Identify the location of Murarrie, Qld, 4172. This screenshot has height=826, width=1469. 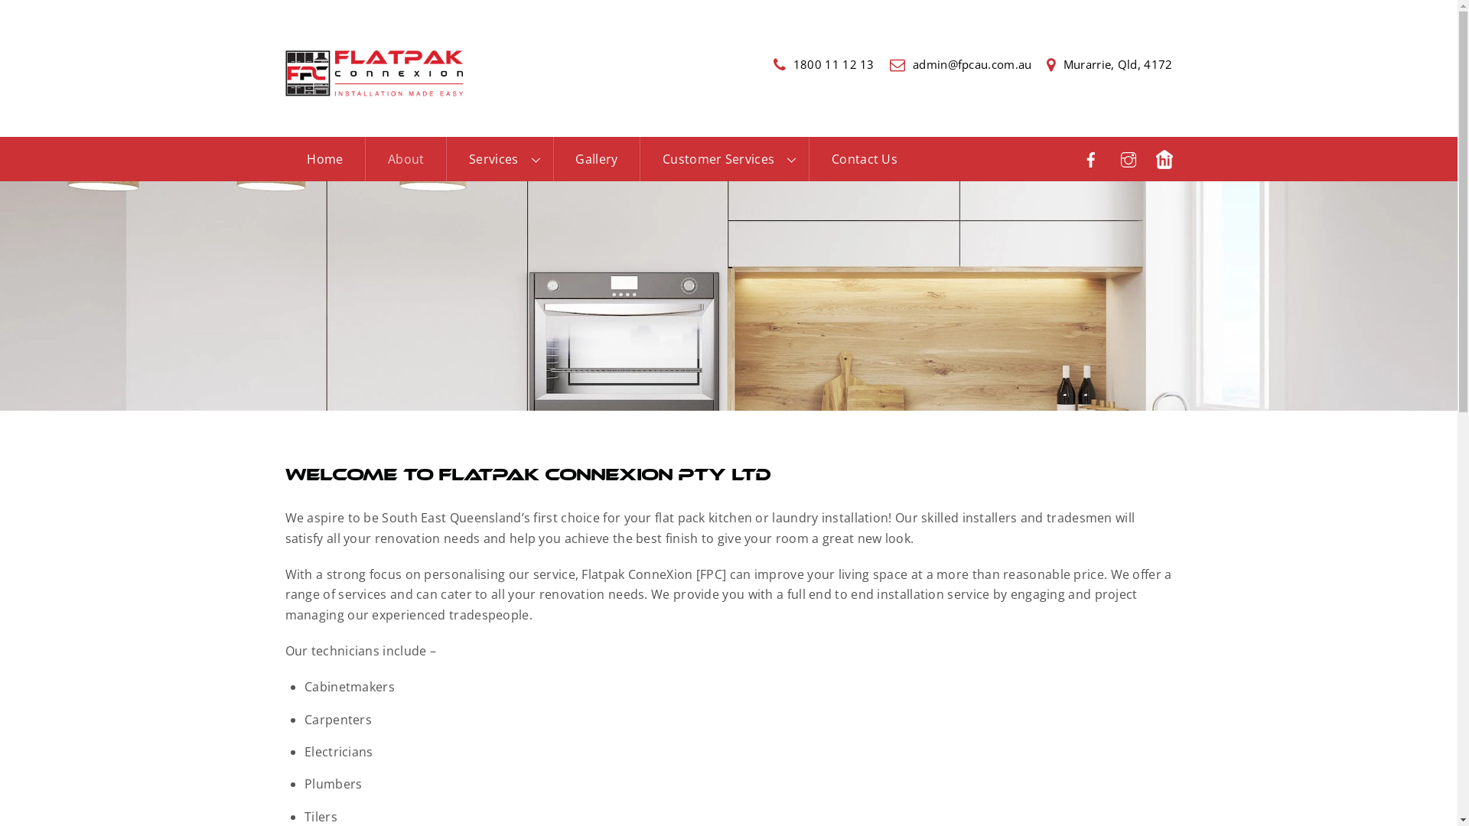
(1109, 64).